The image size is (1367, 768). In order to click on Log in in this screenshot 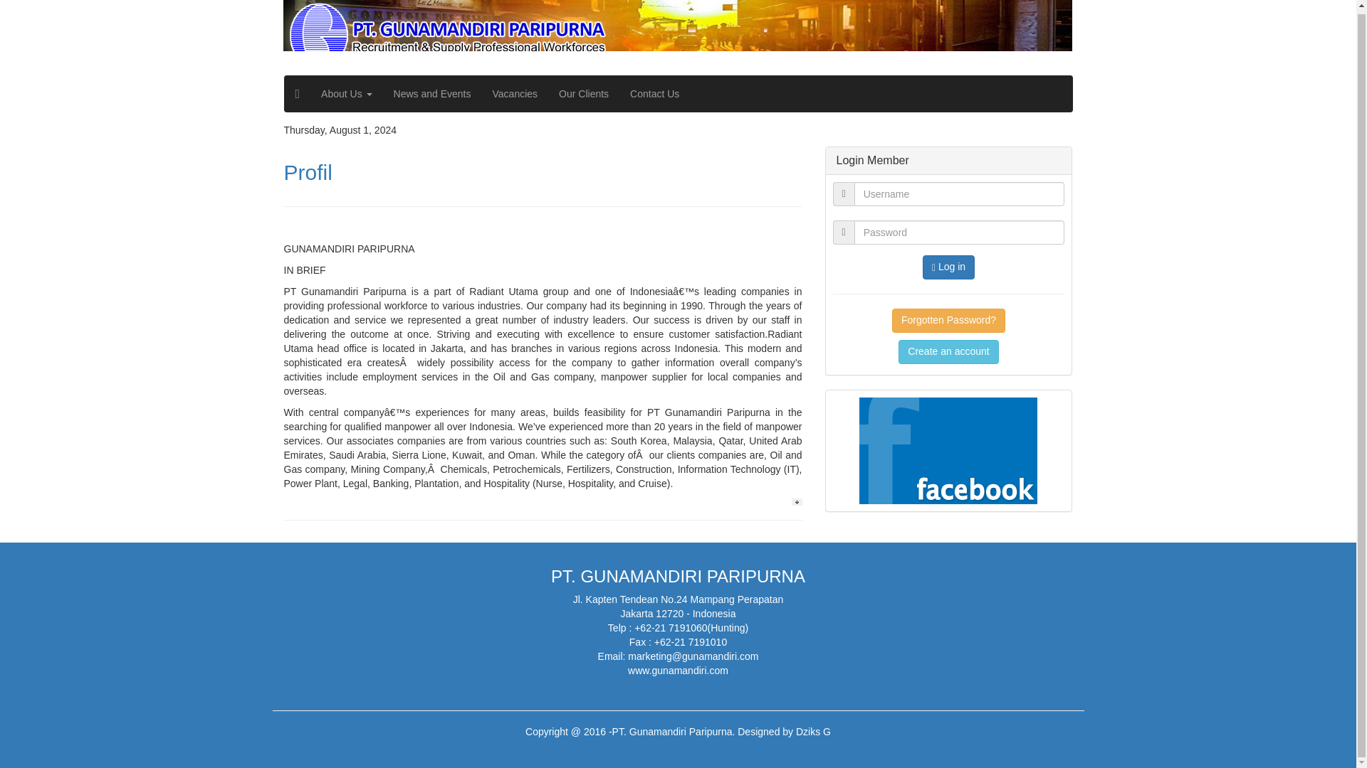, I will do `click(948, 267)`.